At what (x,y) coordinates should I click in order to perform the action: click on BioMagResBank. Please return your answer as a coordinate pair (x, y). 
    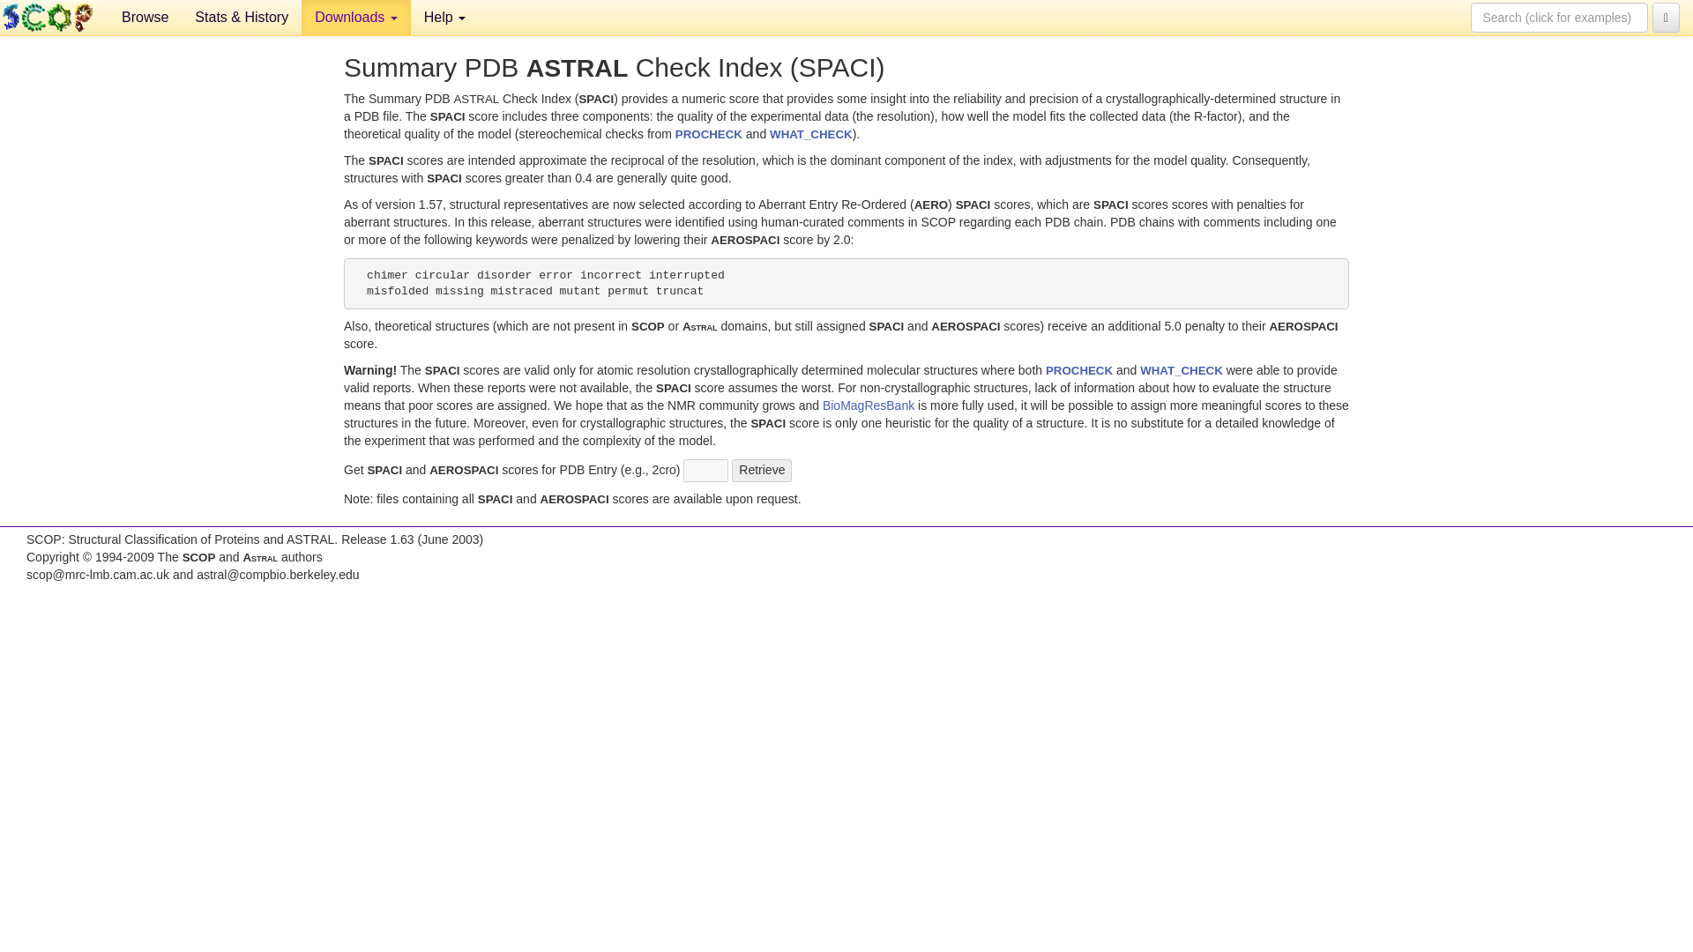
    Looking at the image, I should click on (868, 405).